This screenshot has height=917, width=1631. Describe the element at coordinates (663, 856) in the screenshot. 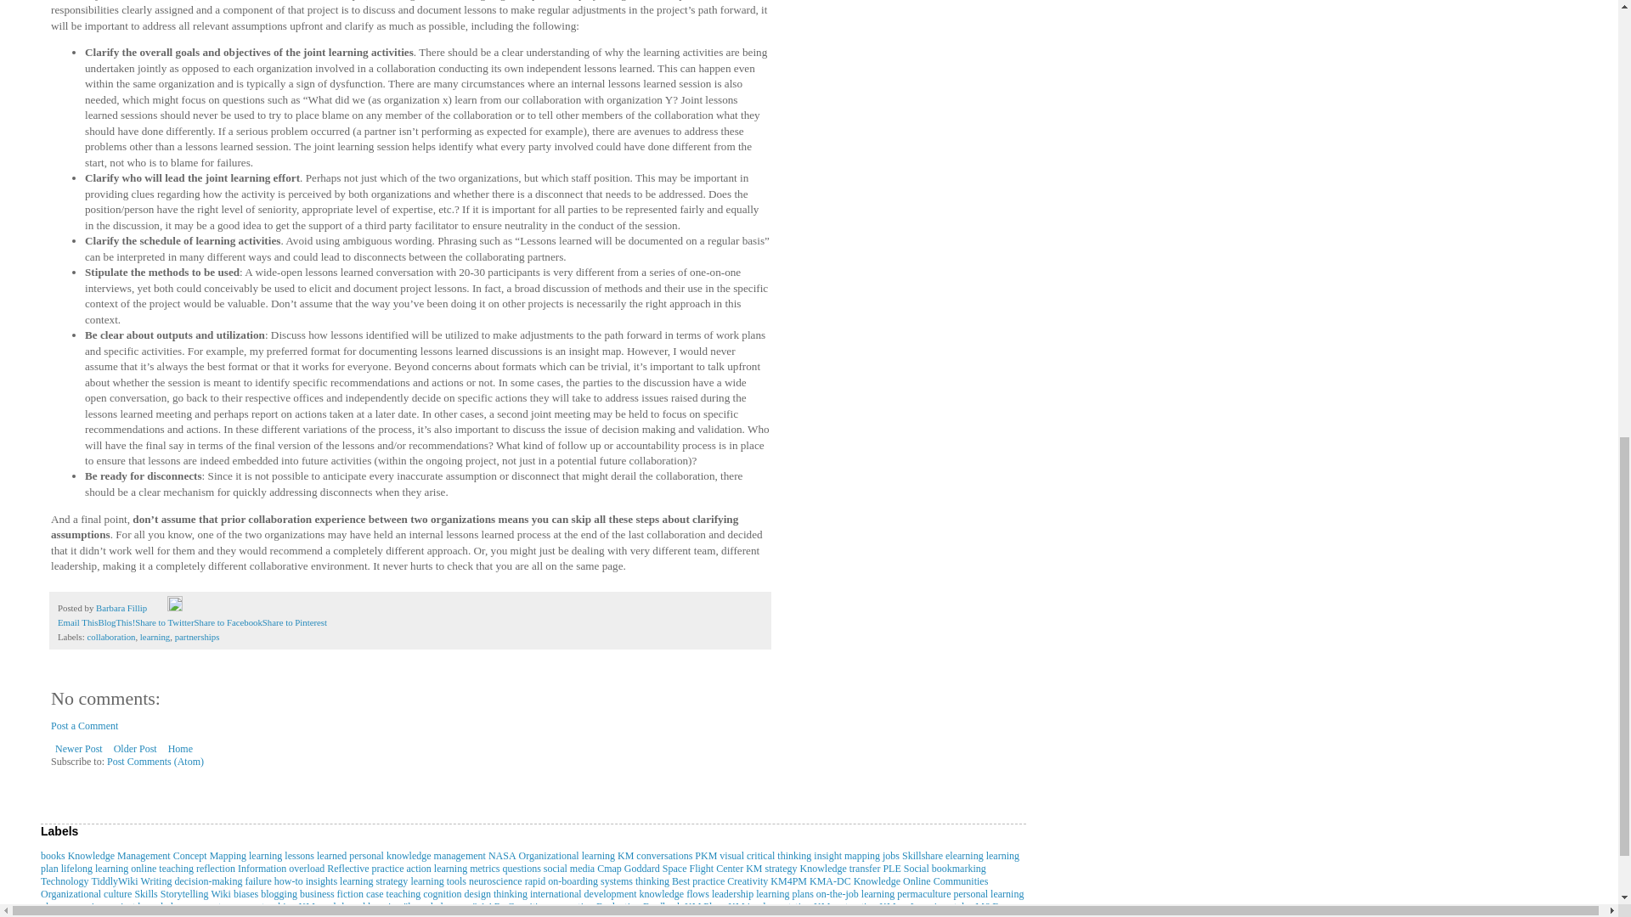

I see `conversations` at that location.